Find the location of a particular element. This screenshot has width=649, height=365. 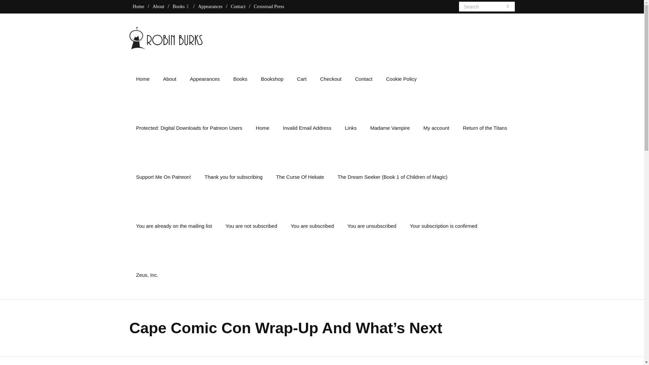

Cart is located at coordinates (302, 78).